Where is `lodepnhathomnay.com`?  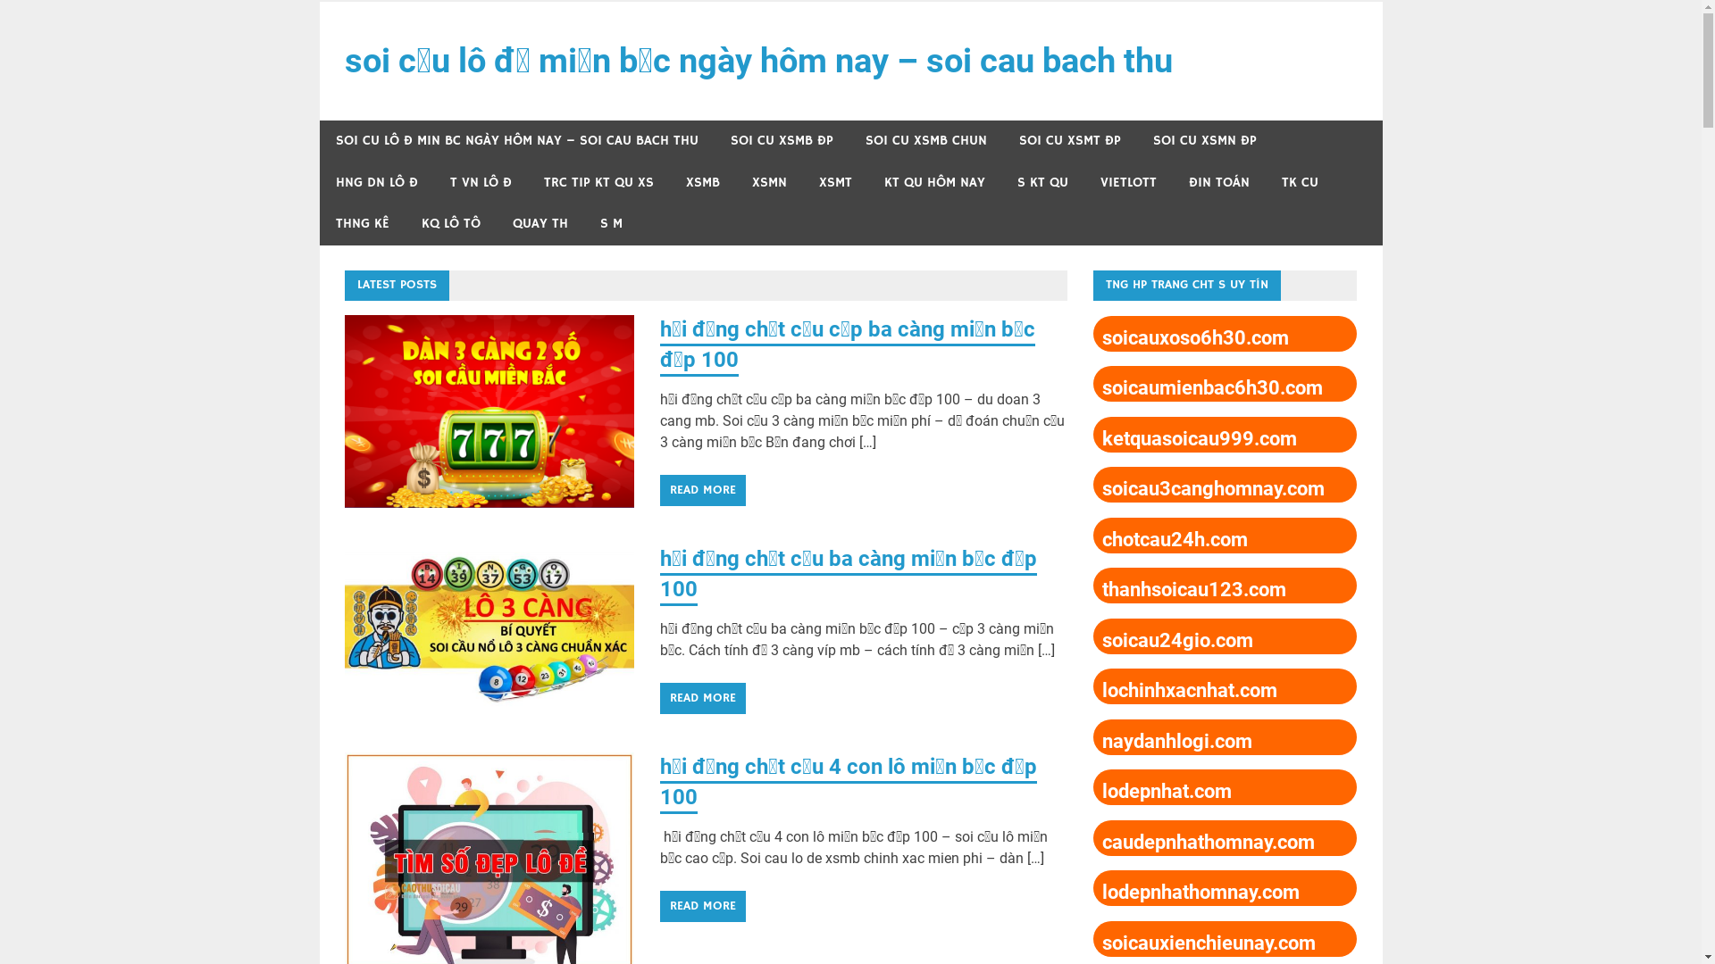 lodepnhathomnay.com is located at coordinates (1200, 893).